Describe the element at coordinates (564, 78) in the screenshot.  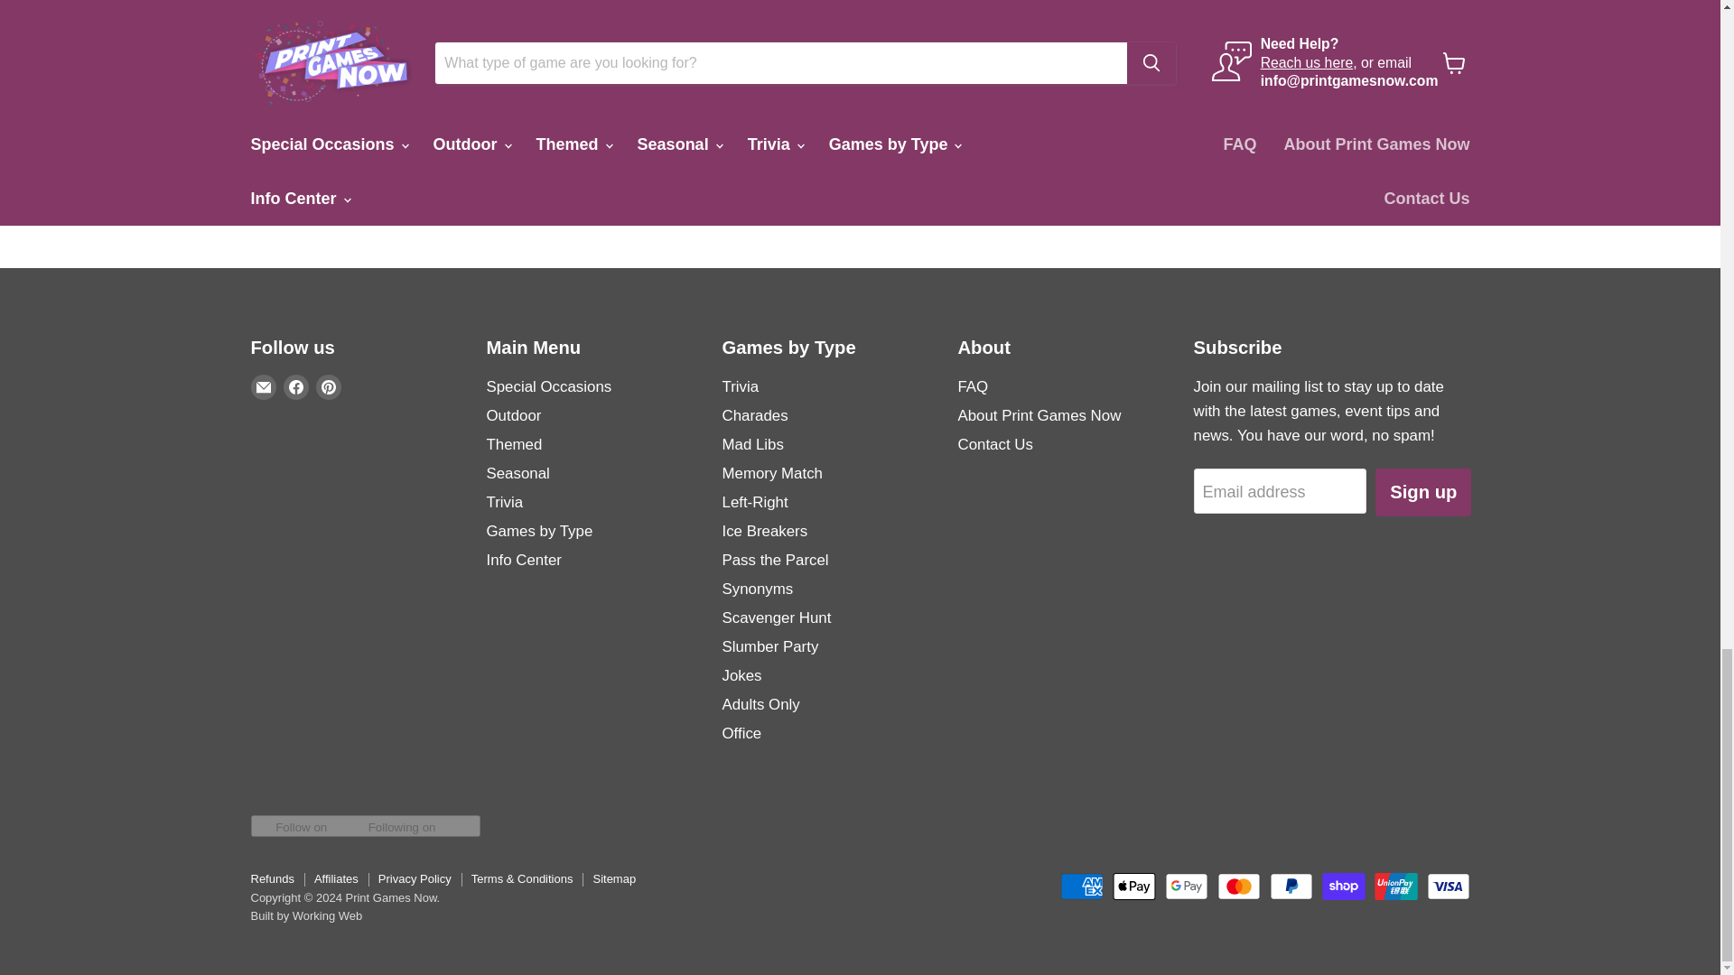
I see `Print Games Now` at that location.